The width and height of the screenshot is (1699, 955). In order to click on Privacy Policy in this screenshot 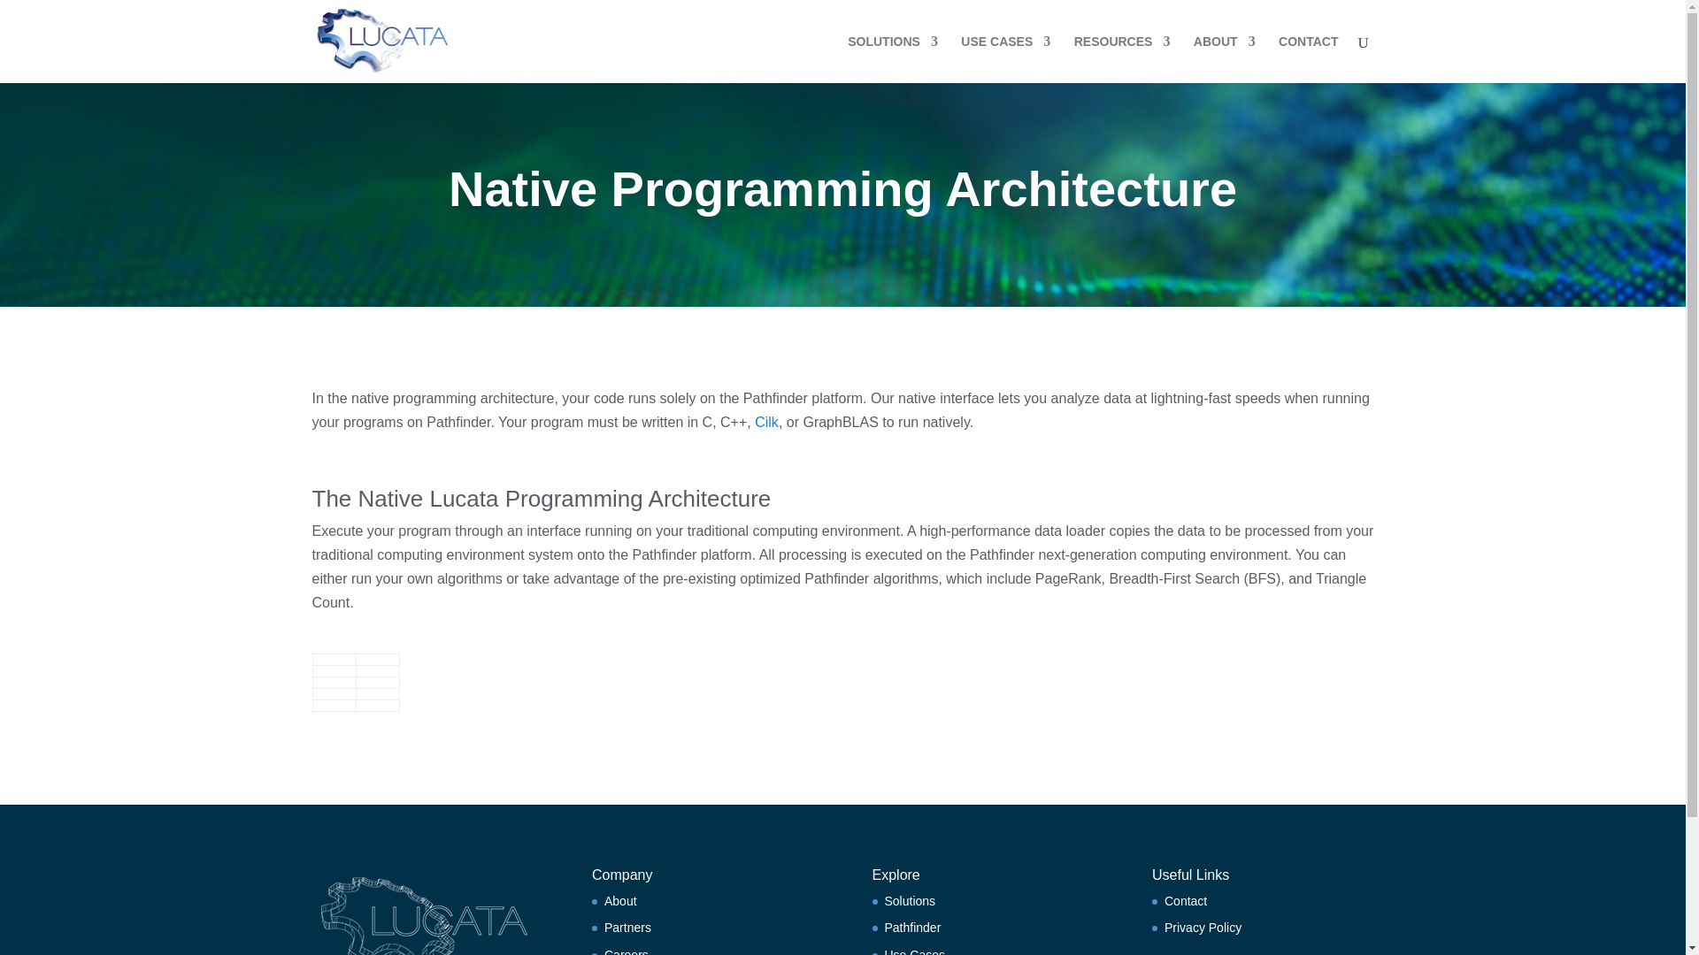, I will do `click(1203, 928)`.